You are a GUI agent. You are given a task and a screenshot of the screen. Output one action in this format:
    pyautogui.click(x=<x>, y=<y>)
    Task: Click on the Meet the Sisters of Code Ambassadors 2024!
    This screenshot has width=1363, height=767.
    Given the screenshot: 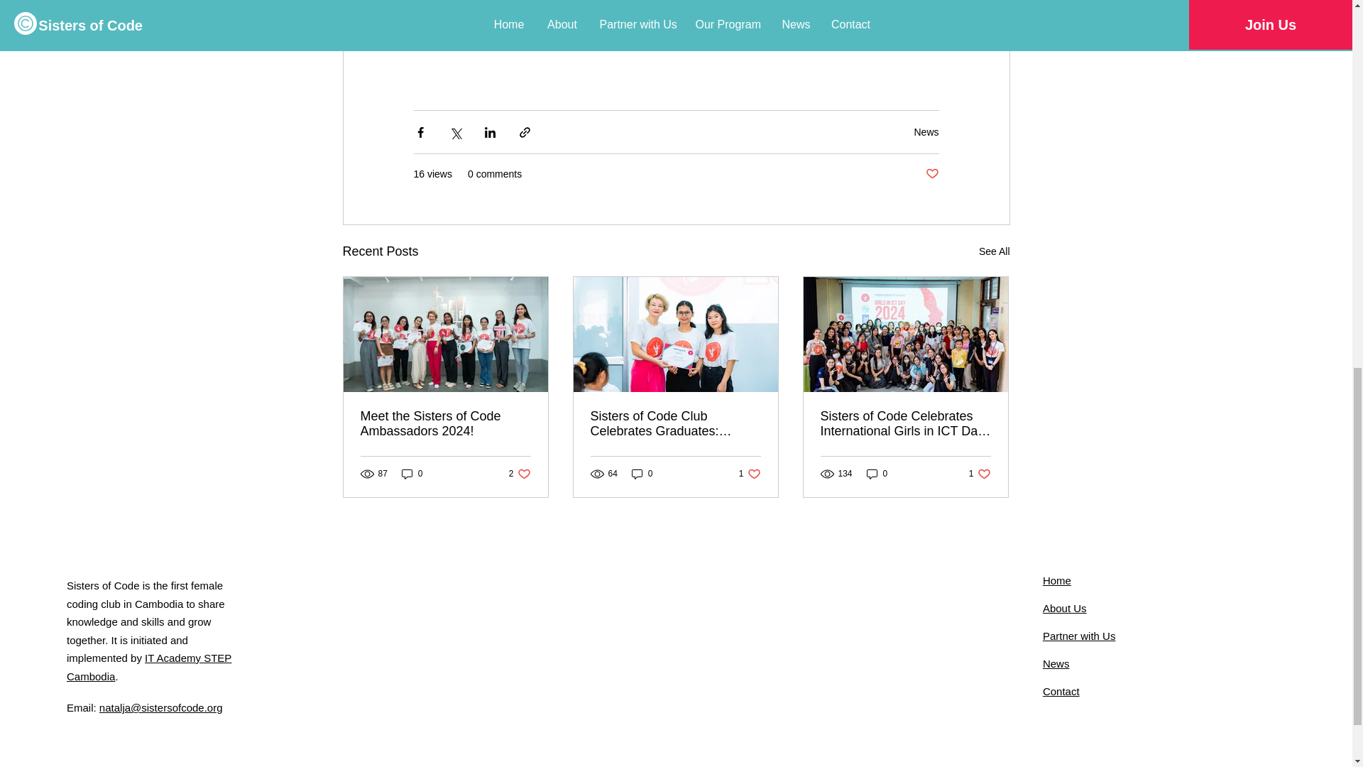 What is the action you would take?
    pyautogui.click(x=926, y=132)
    